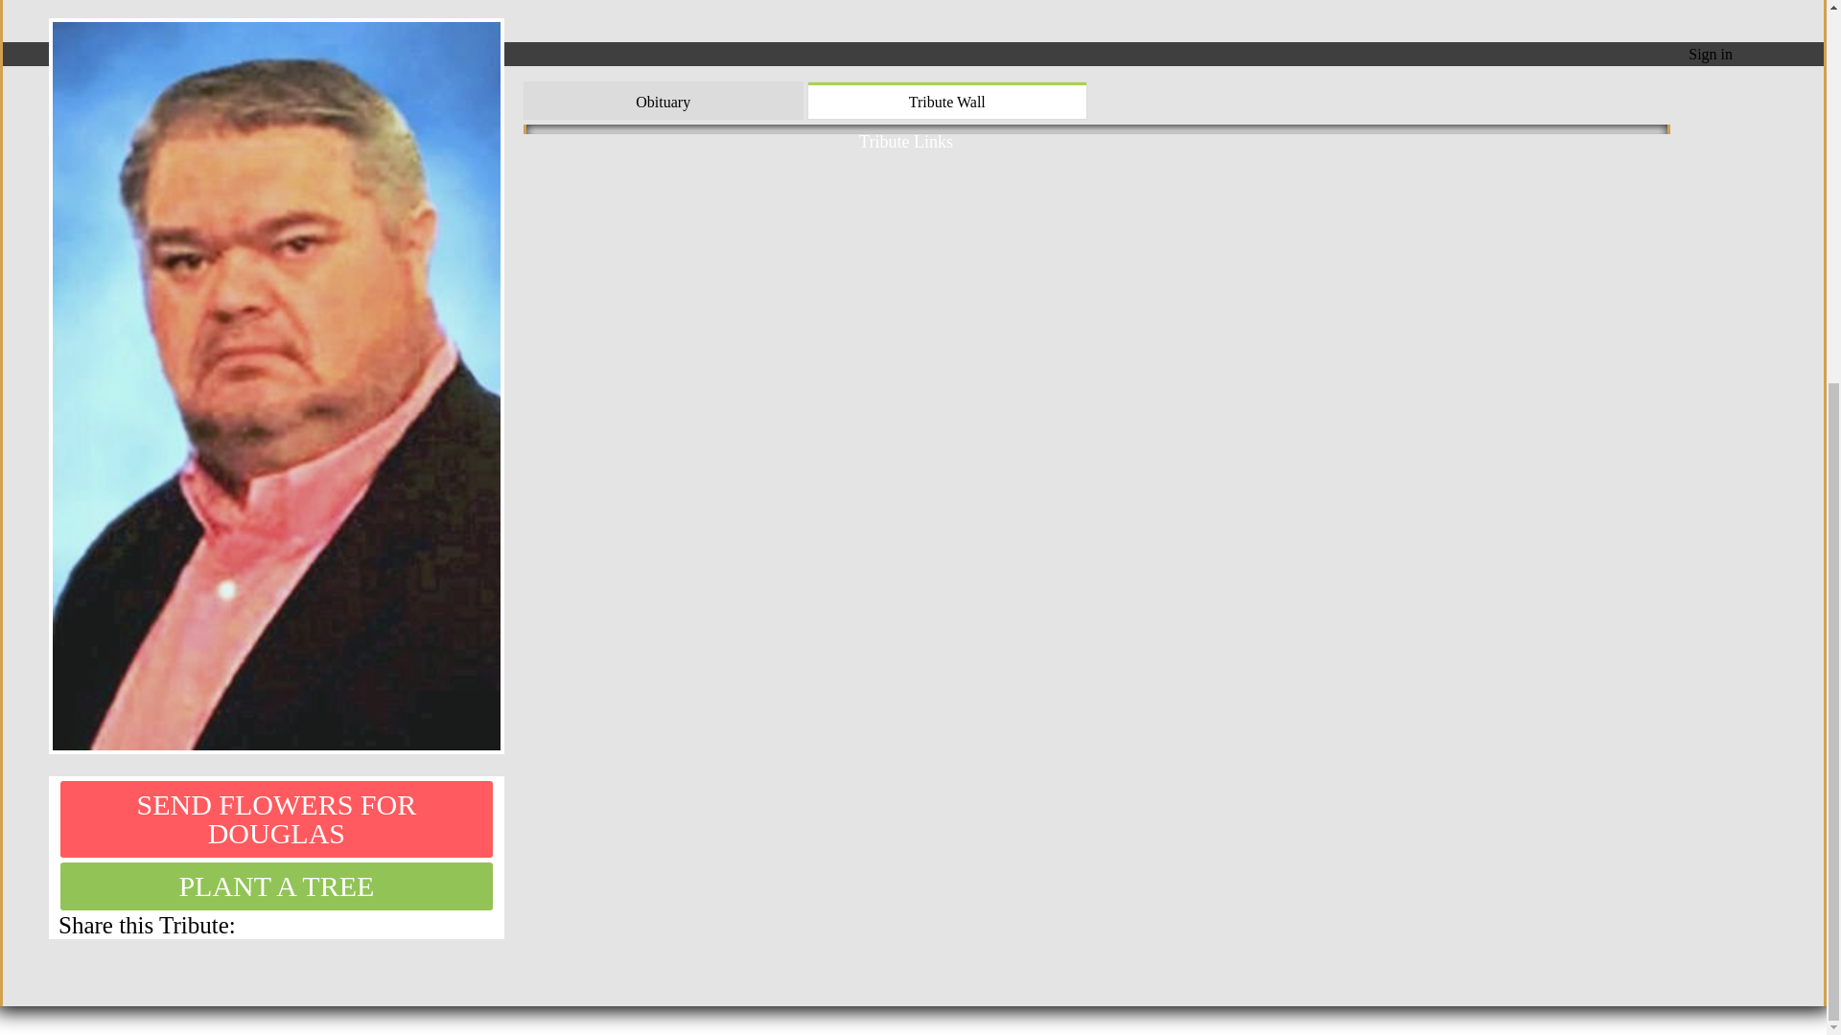 Image resolution: width=1841 pixels, height=1035 pixels. I want to click on Tribute Links, so click(913, 136).